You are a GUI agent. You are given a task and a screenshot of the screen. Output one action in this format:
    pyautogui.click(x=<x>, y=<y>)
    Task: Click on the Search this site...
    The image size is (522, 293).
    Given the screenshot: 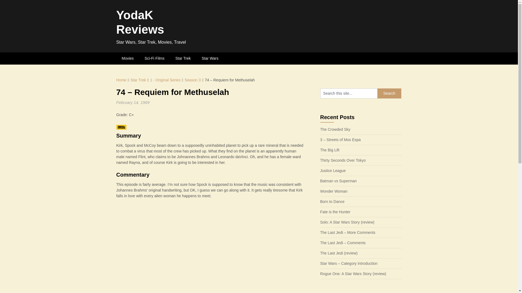 What is the action you would take?
    pyautogui.click(x=349, y=93)
    